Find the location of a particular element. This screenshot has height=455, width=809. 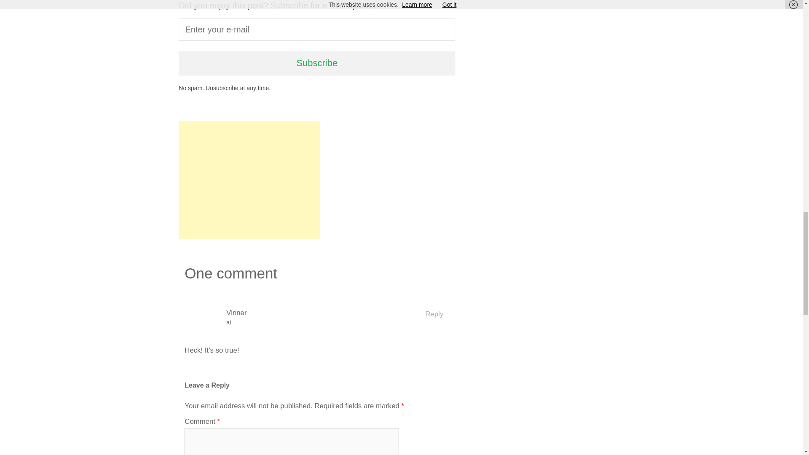

Subscribe is located at coordinates (317, 63).